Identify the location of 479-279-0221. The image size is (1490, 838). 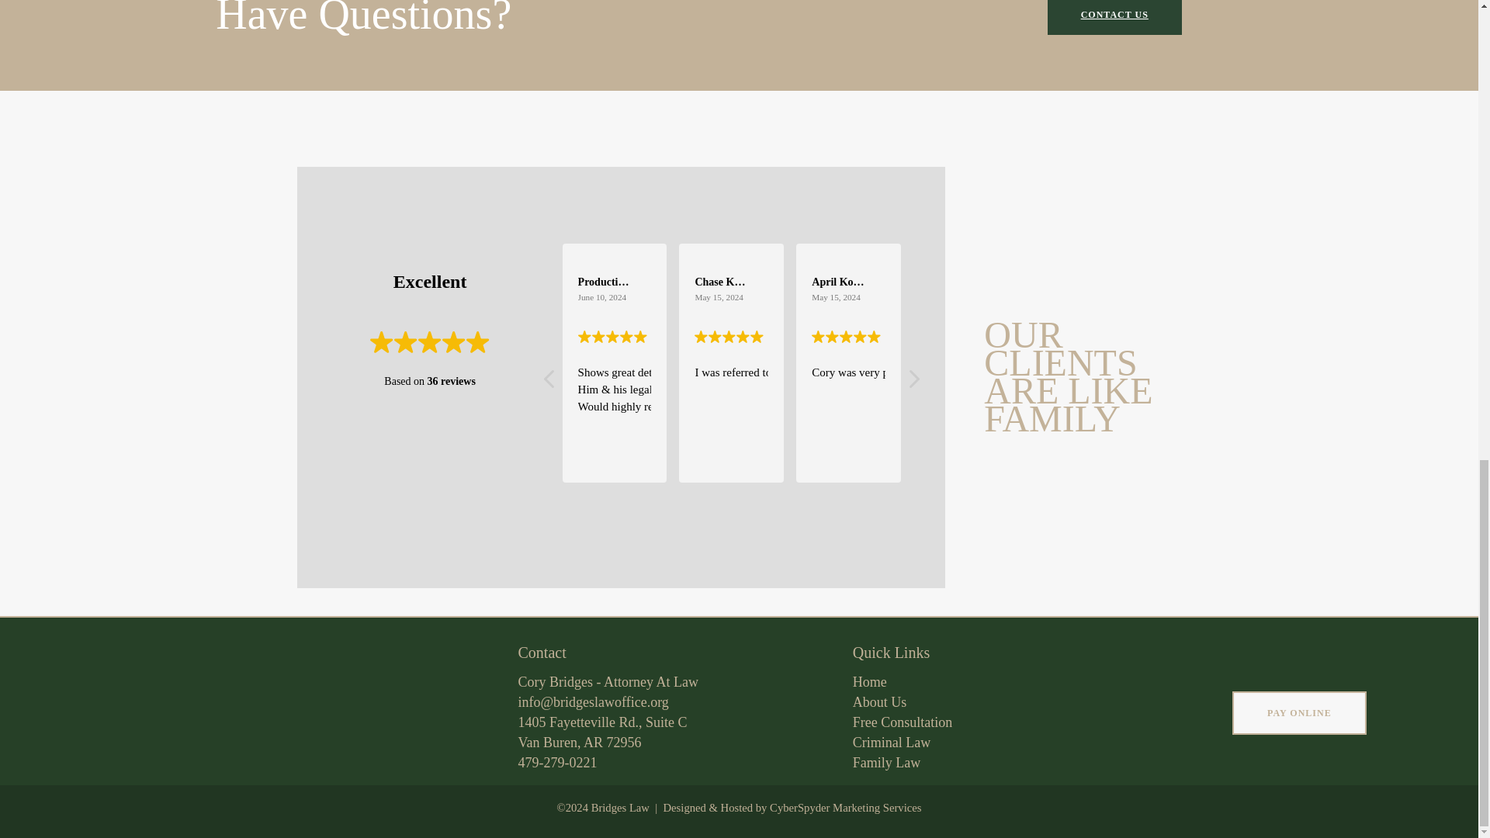
(869, 681).